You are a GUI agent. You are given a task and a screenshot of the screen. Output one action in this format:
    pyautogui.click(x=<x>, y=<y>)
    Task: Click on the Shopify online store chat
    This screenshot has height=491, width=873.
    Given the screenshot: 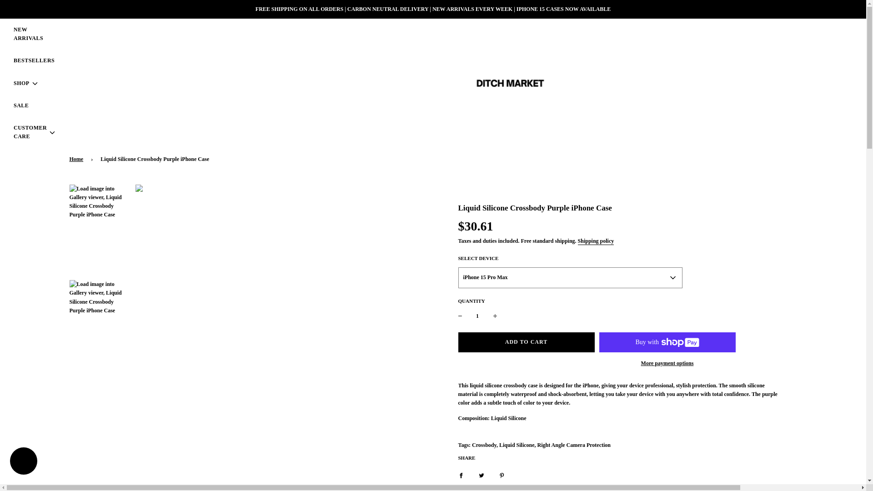 What is the action you would take?
    pyautogui.click(x=24, y=462)
    